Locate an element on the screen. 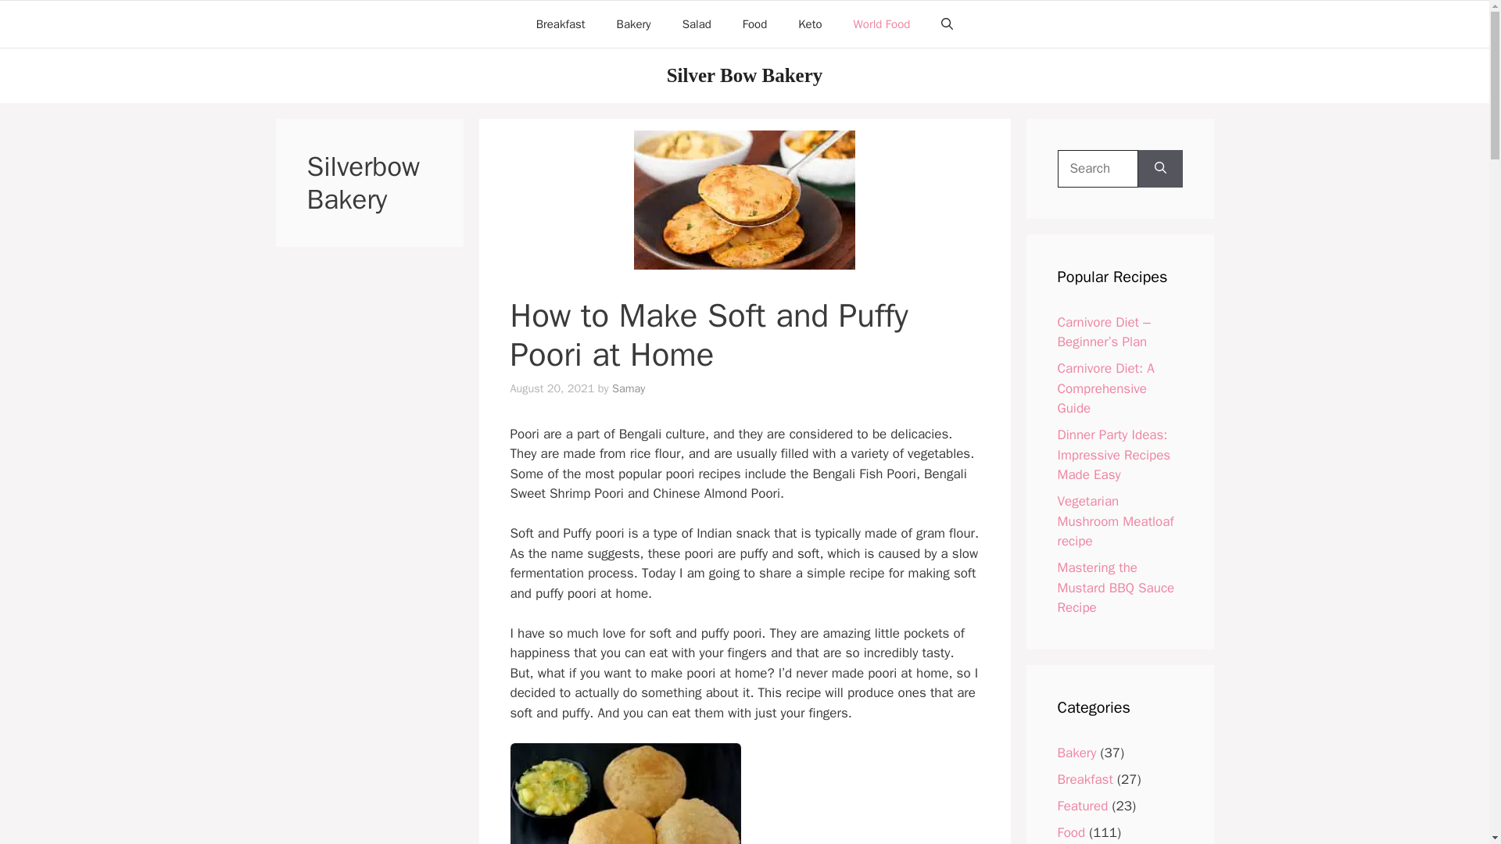  Carnivore Diet: A Comprehensive Guide is located at coordinates (1105, 388).